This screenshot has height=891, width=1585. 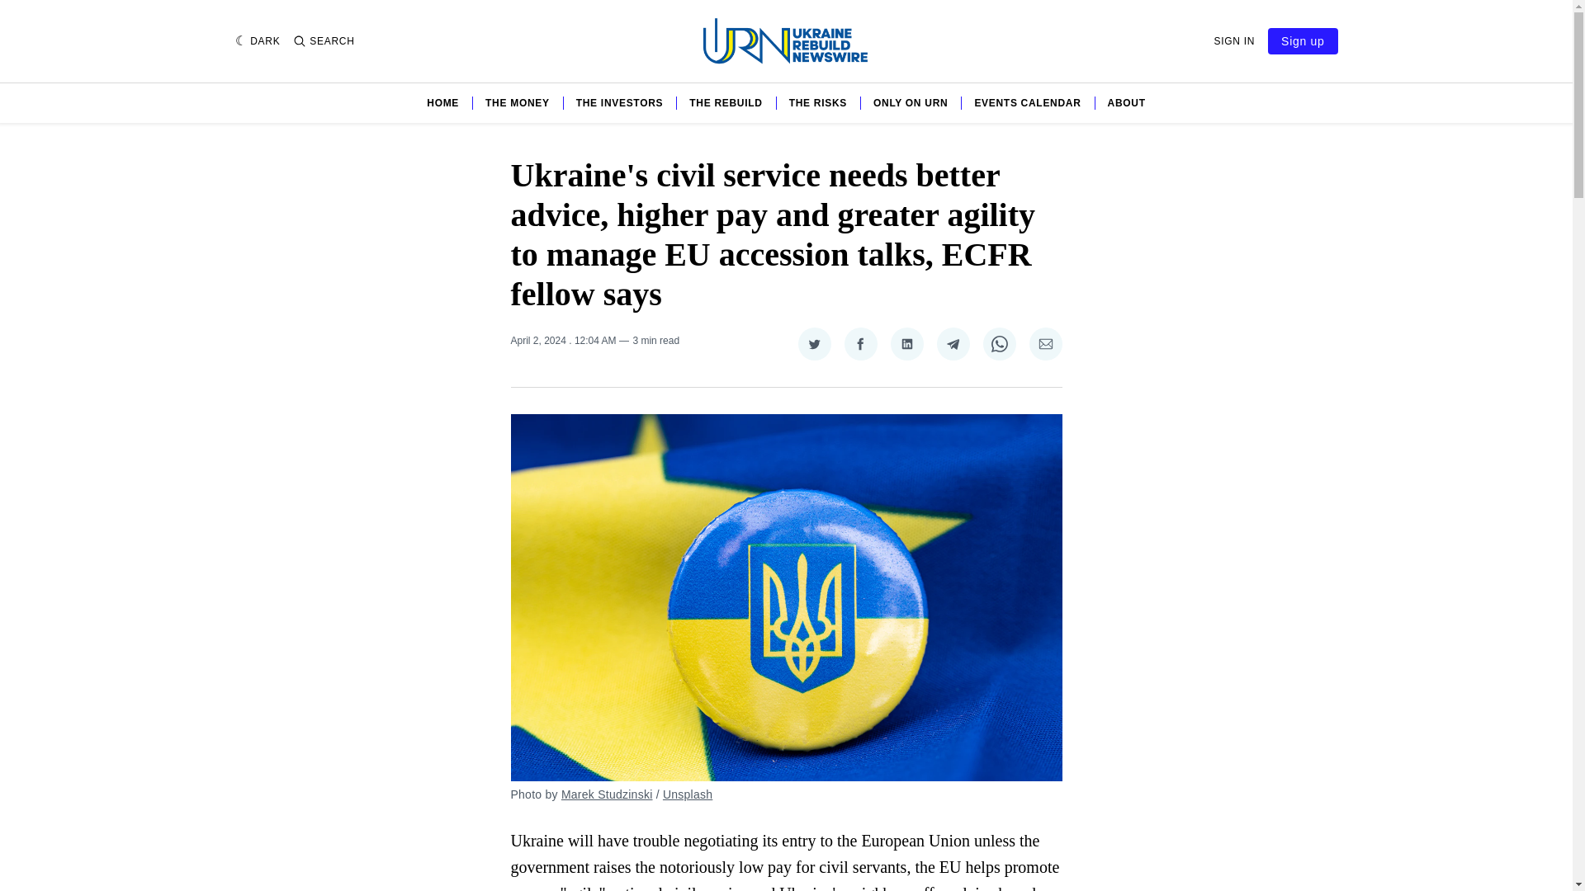 I want to click on THE INVESTORS, so click(x=620, y=102).